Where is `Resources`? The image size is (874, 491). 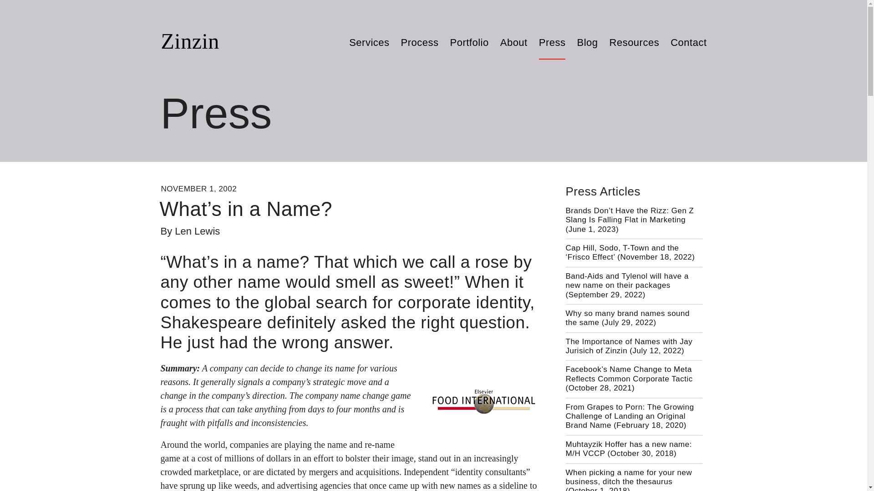 Resources is located at coordinates (635, 43).